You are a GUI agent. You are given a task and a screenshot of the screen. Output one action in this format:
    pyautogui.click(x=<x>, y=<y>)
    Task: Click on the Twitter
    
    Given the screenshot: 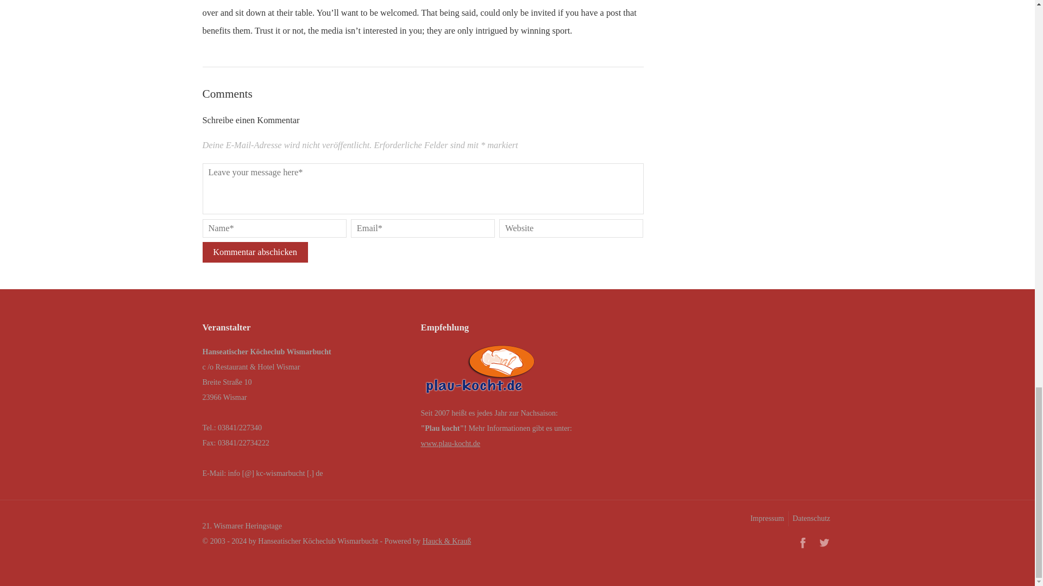 What is the action you would take?
    pyautogui.click(x=824, y=543)
    